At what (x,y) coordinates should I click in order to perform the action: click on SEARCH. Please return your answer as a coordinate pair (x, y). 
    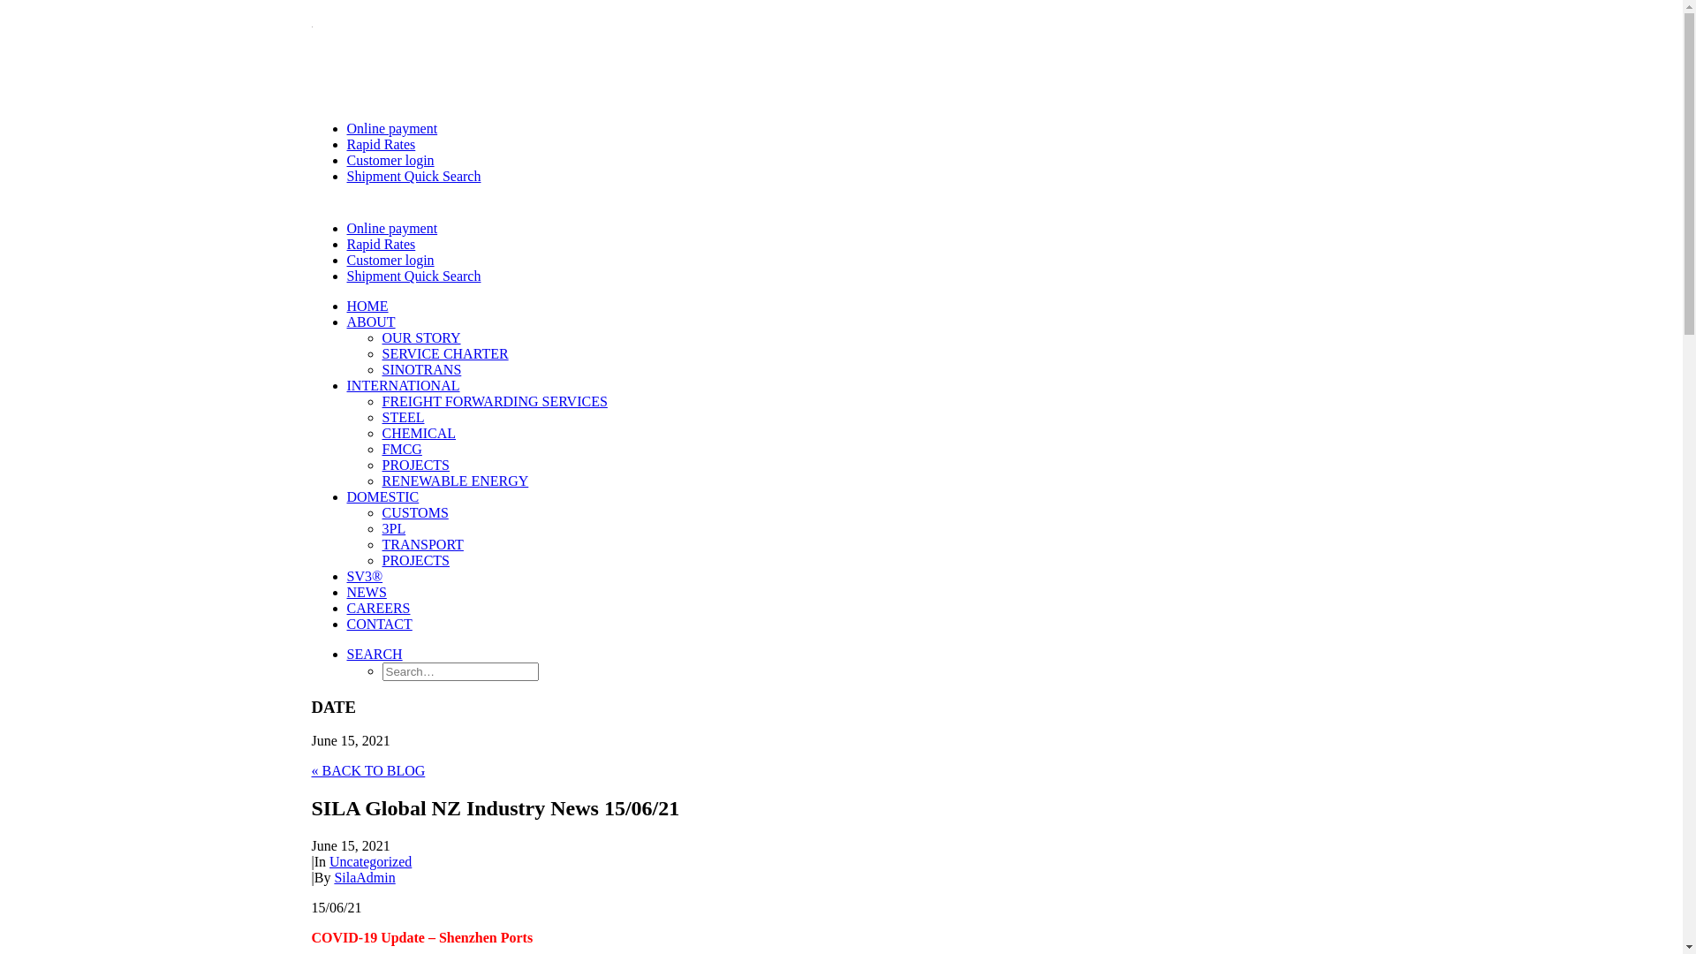
    Looking at the image, I should click on (375, 654).